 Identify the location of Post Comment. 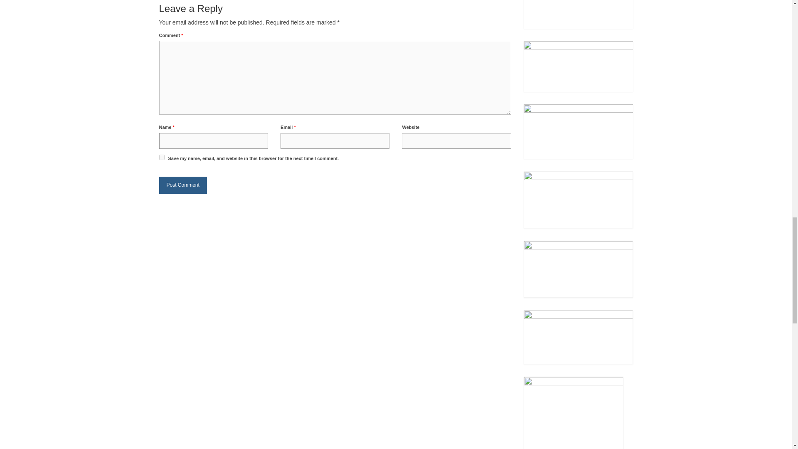
(183, 185).